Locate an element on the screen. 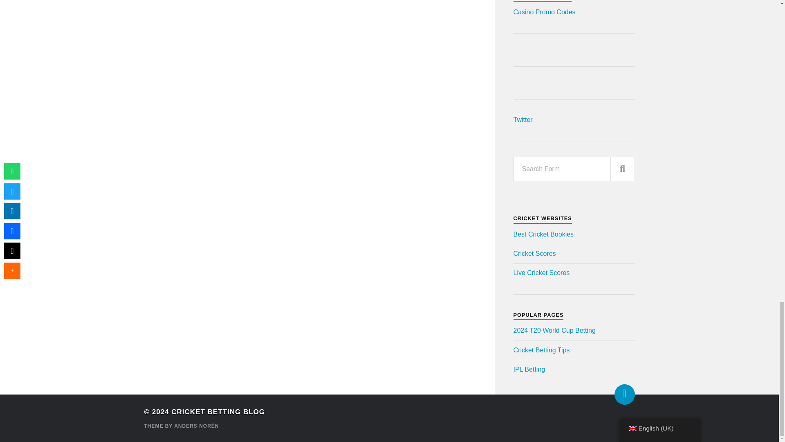 The width and height of the screenshot is (785, 442). Find The Top Paying Casino Welcome Bonuses  is located at coordinates (544, 11).